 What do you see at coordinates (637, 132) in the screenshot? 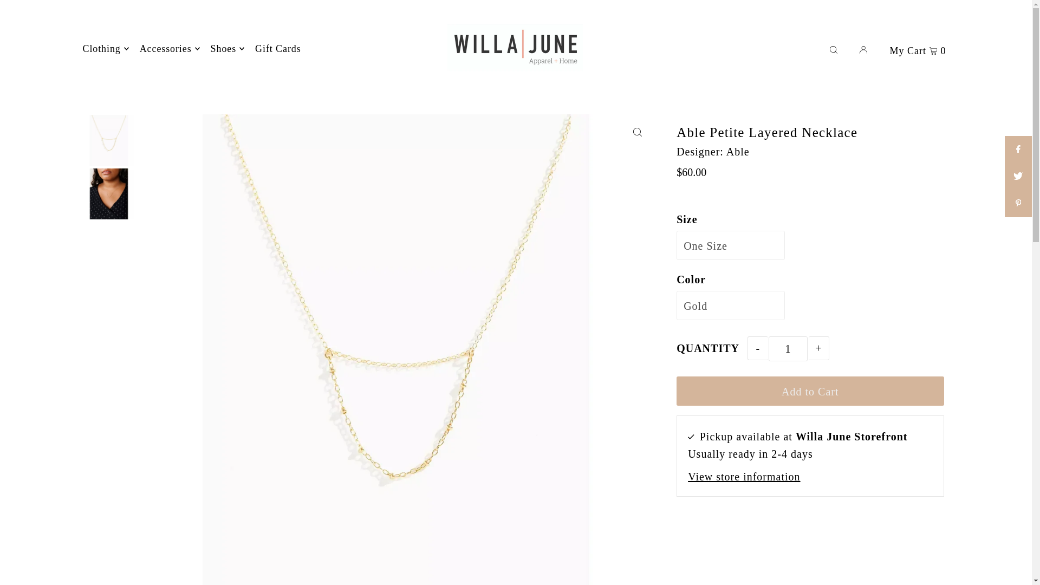
I see `Click to zoom` at bounding box center [637, 132].